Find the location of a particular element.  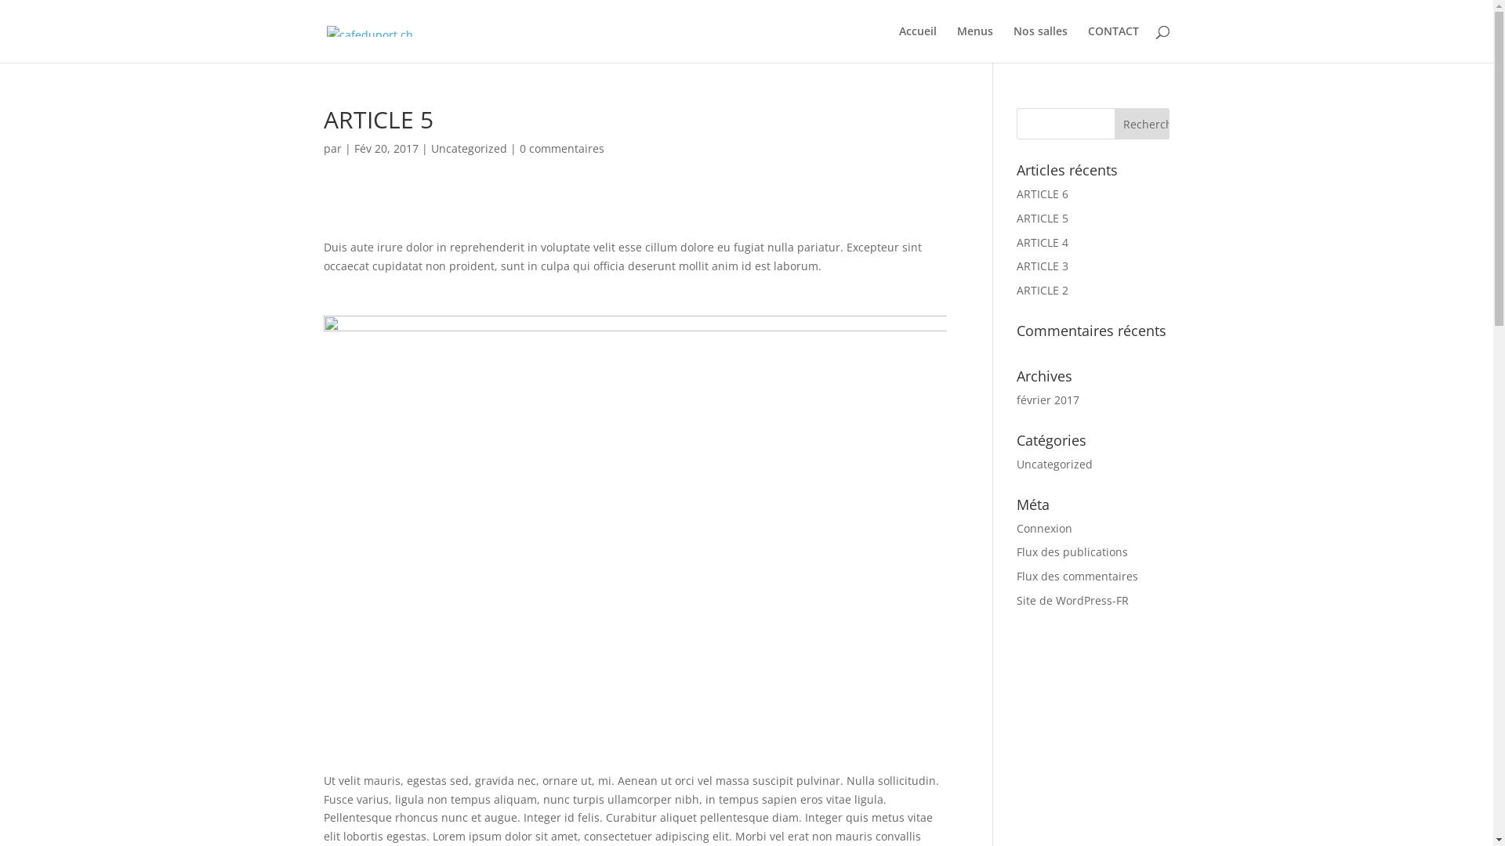

Flux des commentaires is located at coordinates (1077, 577).